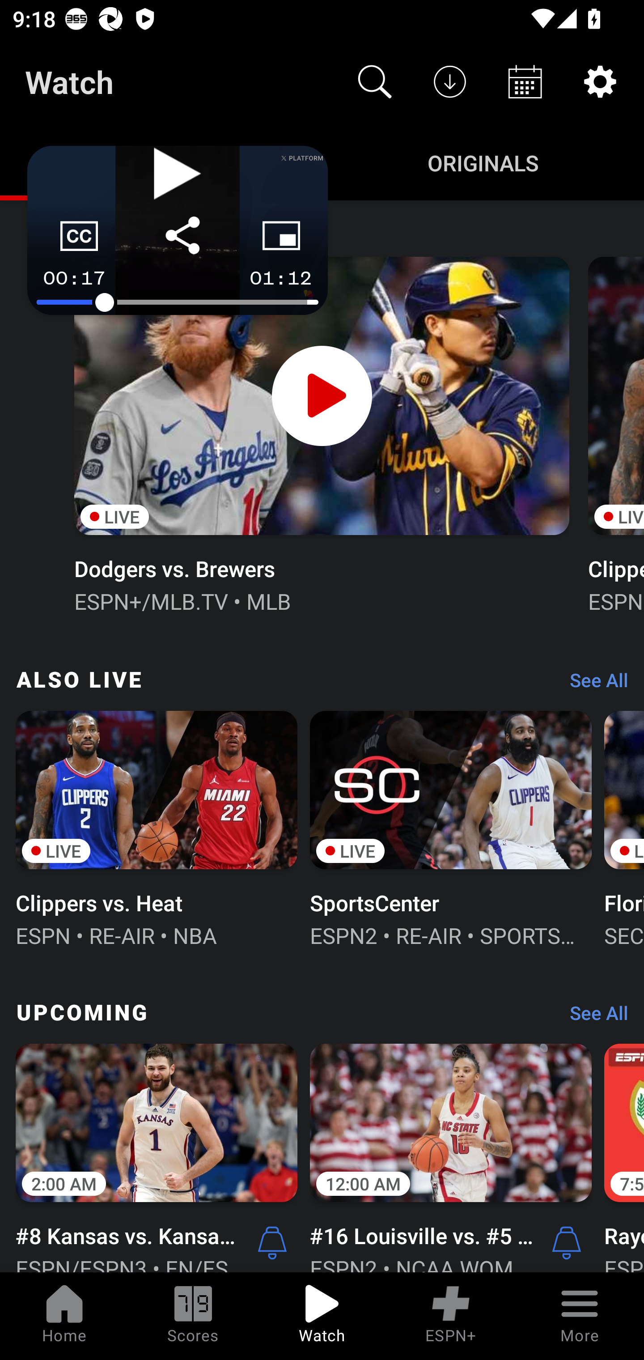  Describe the element at coordinates (483, 162) in the screenshot. I see `Originals ORIGINALS` at that location.